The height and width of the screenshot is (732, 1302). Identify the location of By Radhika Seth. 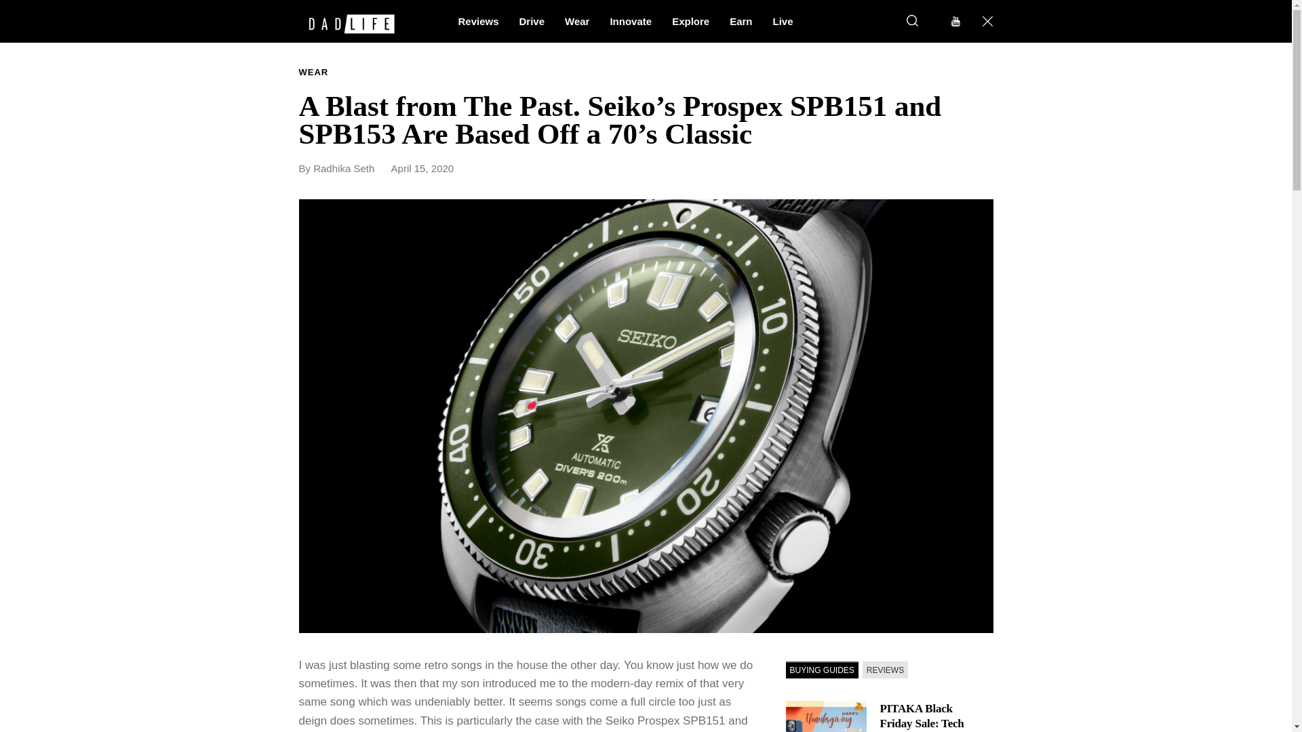
(343, 168).